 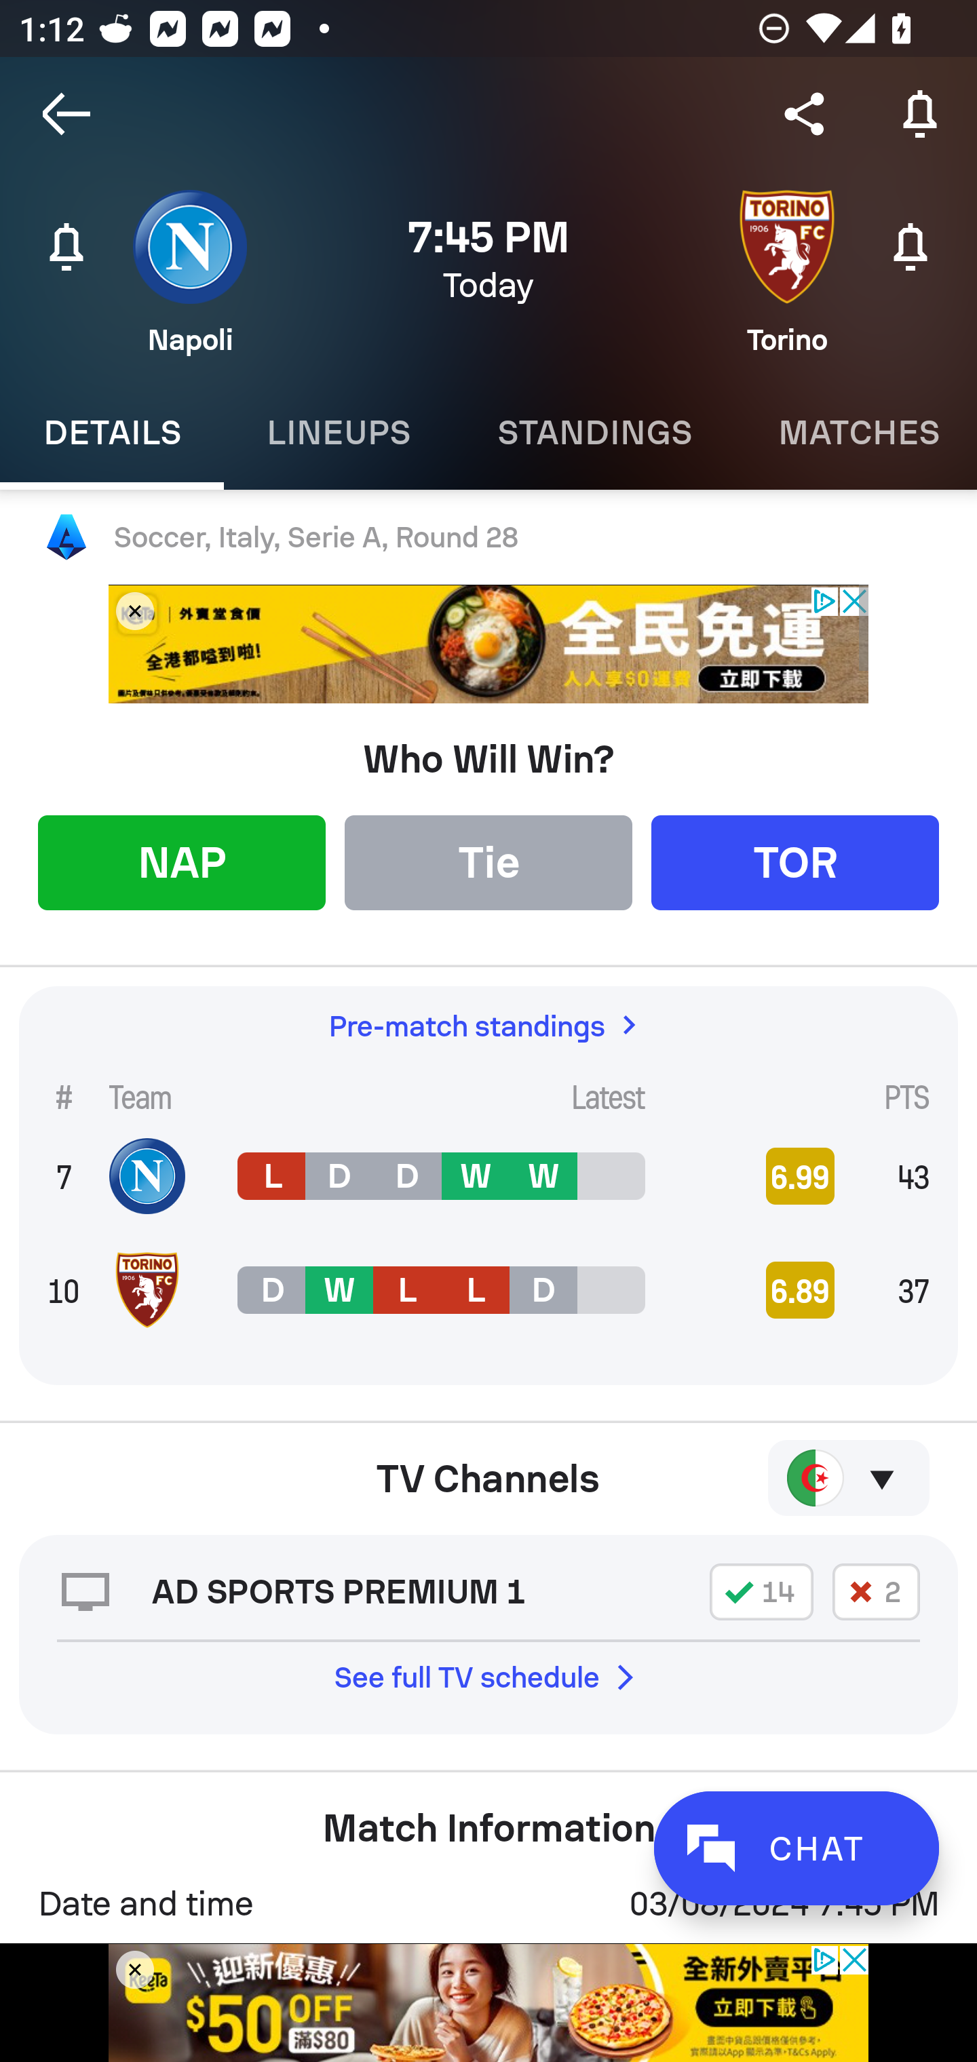 I want to click on X7jla9k_1698402725513_0, so click(x=488, y=644).